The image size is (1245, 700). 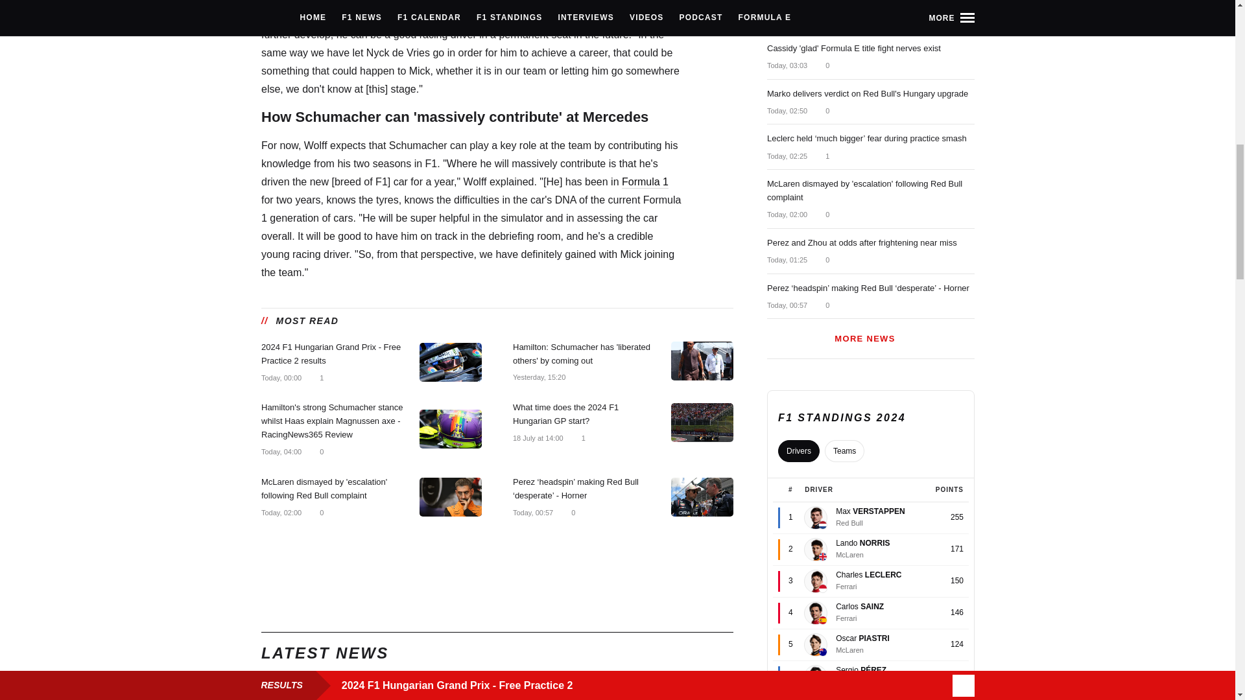 What do you see at coordinates (537, 437) in the screenshot?
I see `Thursday 18 July 2024 at 14:00` at bounding box center [537, 437].